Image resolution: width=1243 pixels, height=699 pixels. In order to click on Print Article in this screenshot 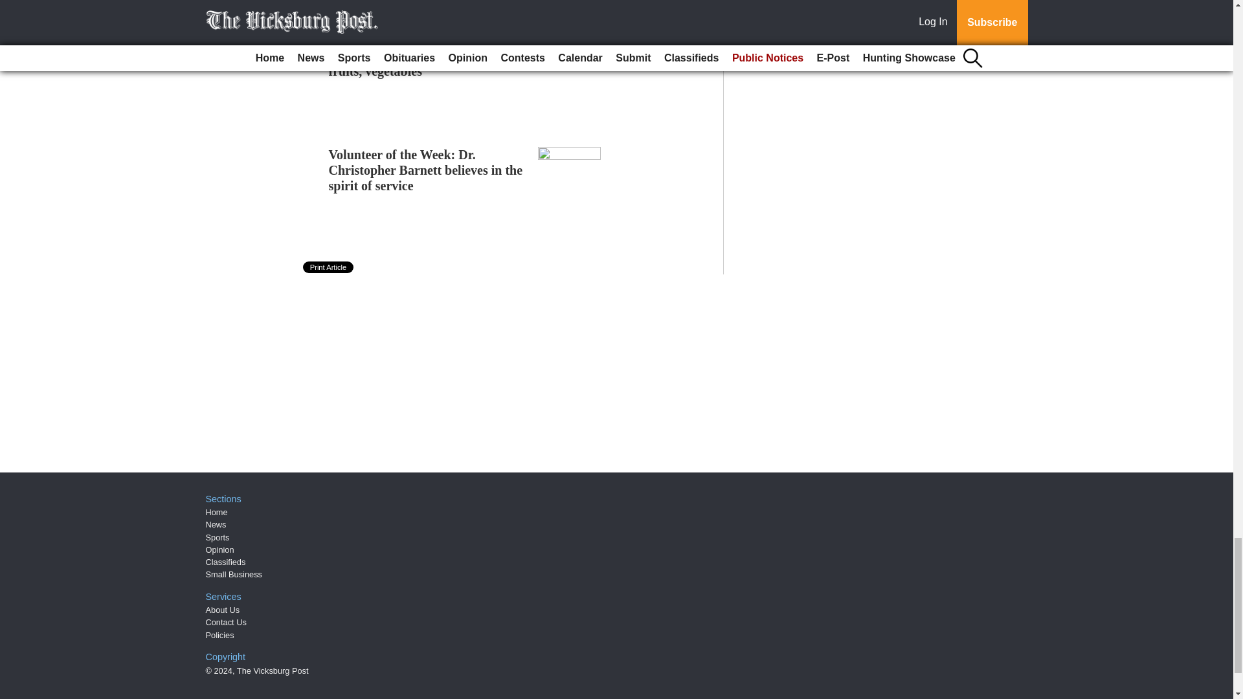, I will do `click(329, 267)`.